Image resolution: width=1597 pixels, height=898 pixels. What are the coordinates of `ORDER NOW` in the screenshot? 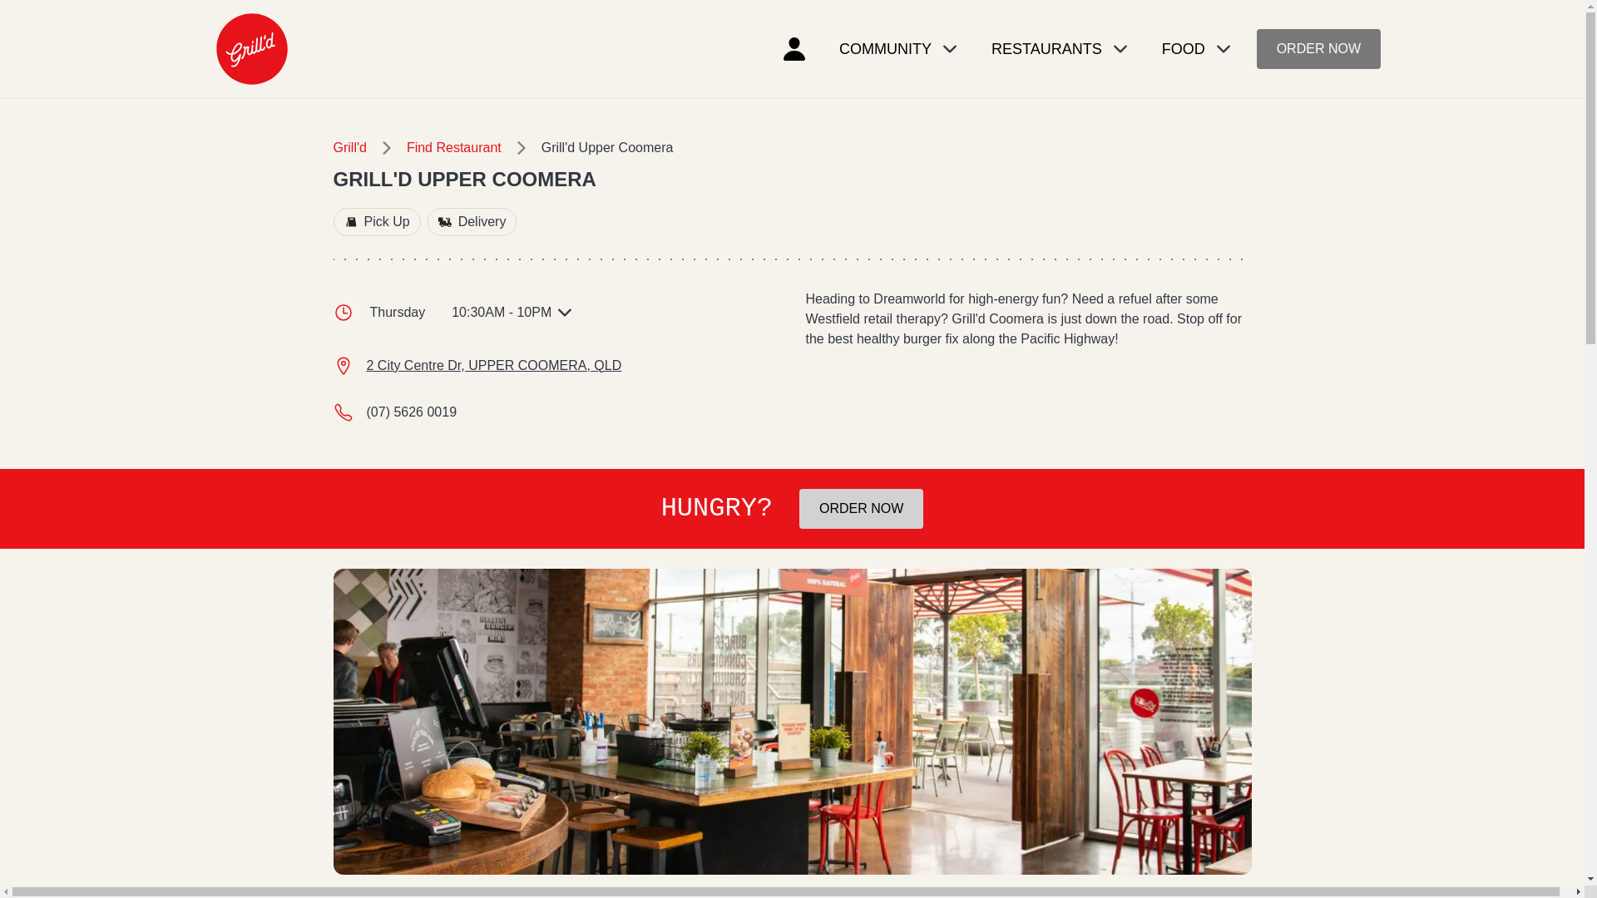 It's located at (1319, 48).